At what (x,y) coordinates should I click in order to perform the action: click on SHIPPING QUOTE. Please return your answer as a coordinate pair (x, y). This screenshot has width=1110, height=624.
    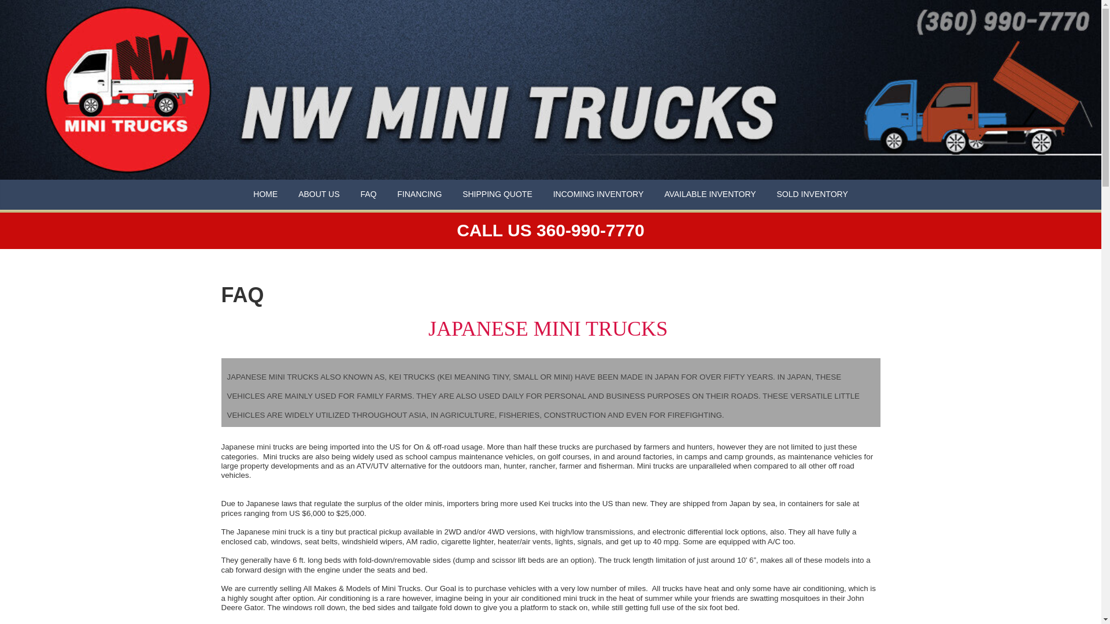
    Looking at the image, I should click on (498, 194).